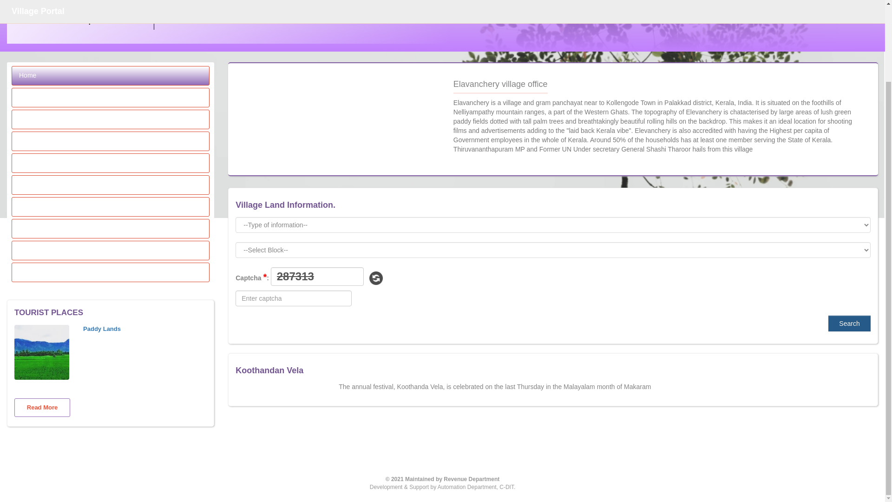  What do you see at coordinates (111, 228) in the screenshot?
I see `Who's Who` at bounding box center [111, 228].